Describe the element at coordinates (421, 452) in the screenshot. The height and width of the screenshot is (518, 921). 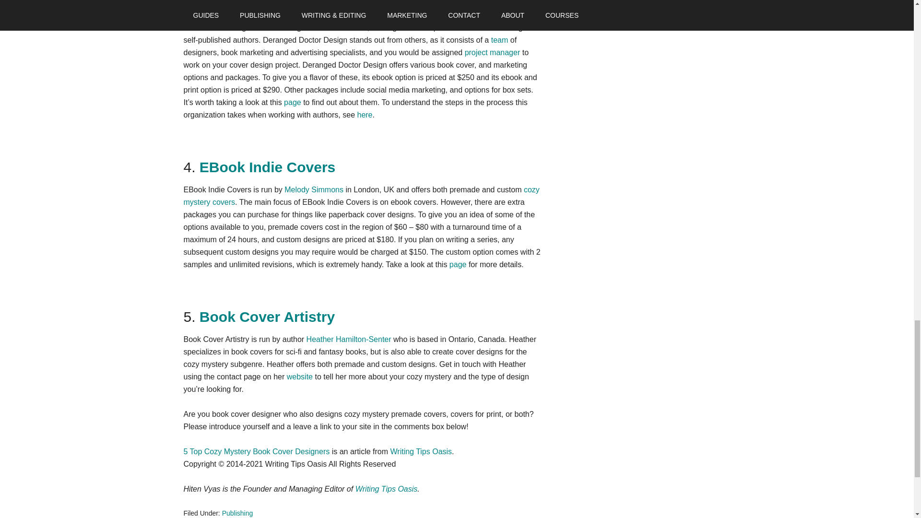
I see `Writing Tips Oasis` at that location.